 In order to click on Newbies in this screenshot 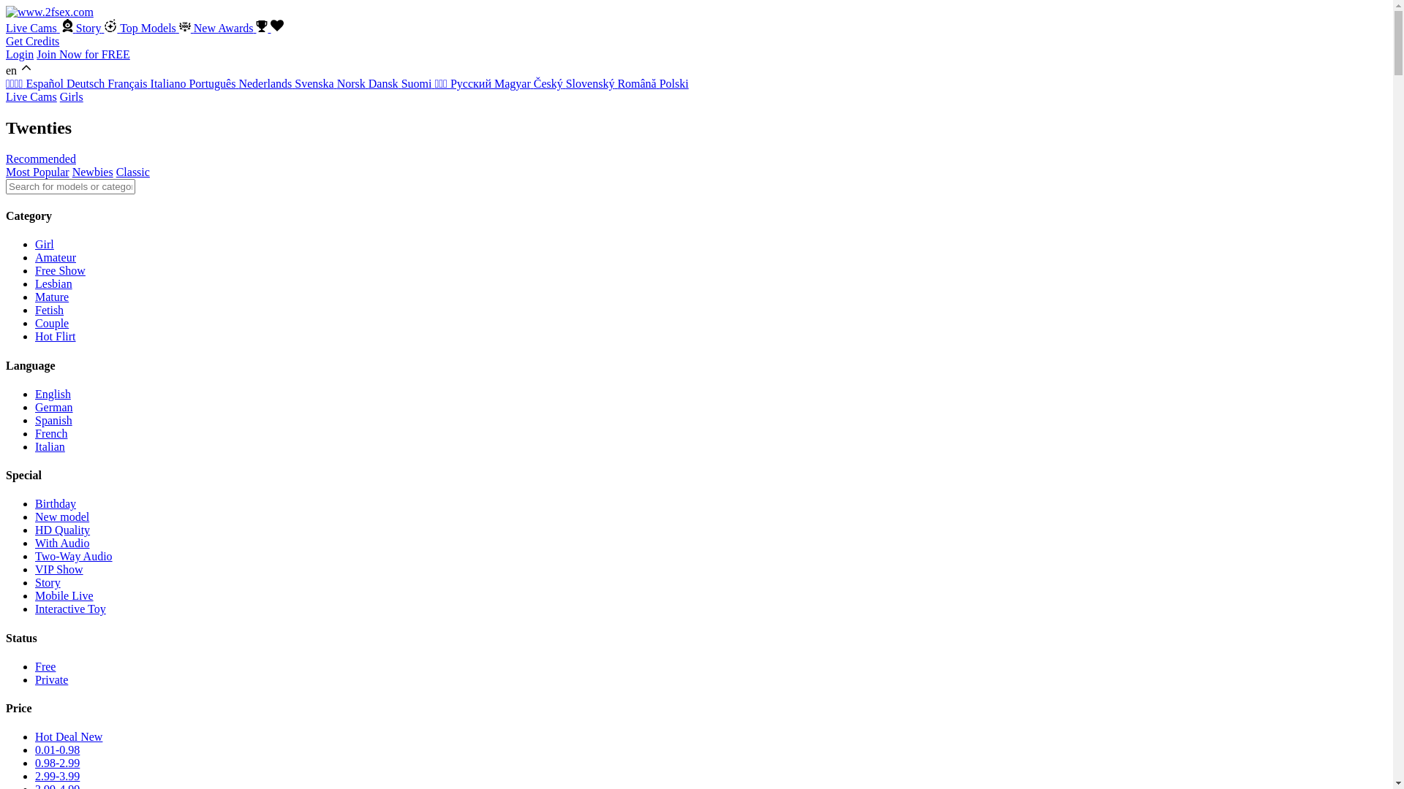, I will do `click(93, 172)`.